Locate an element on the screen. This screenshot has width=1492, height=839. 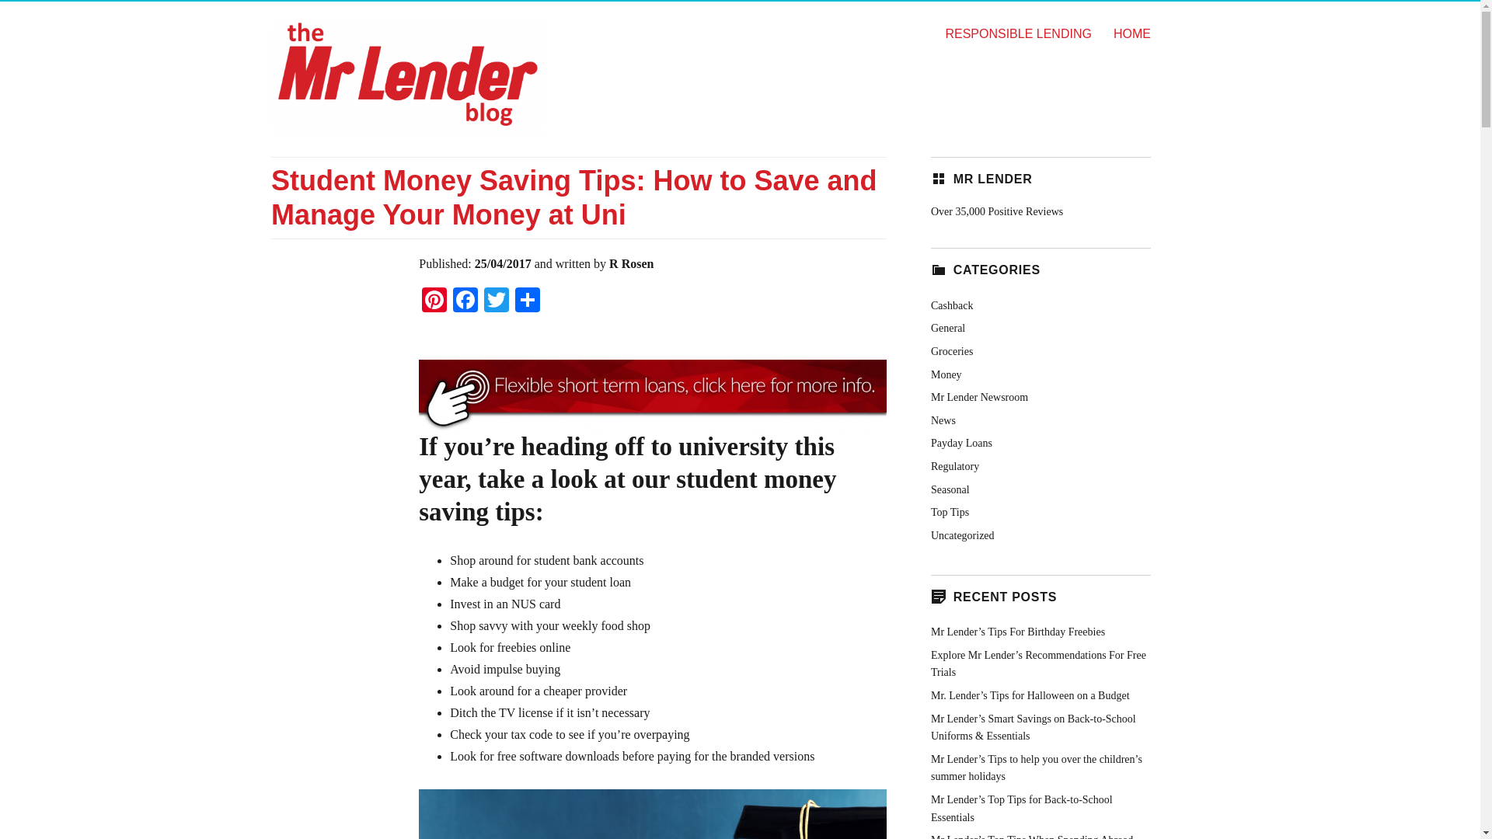
Over 35,000 Positive Reviews is located at coordinates (996, 211).